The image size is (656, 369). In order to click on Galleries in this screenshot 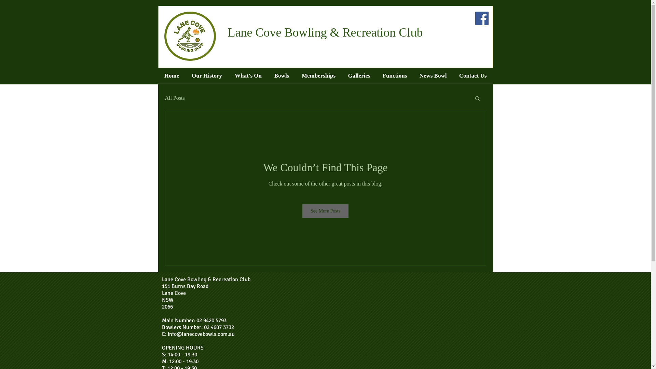, I will do `click(359, 76)`.